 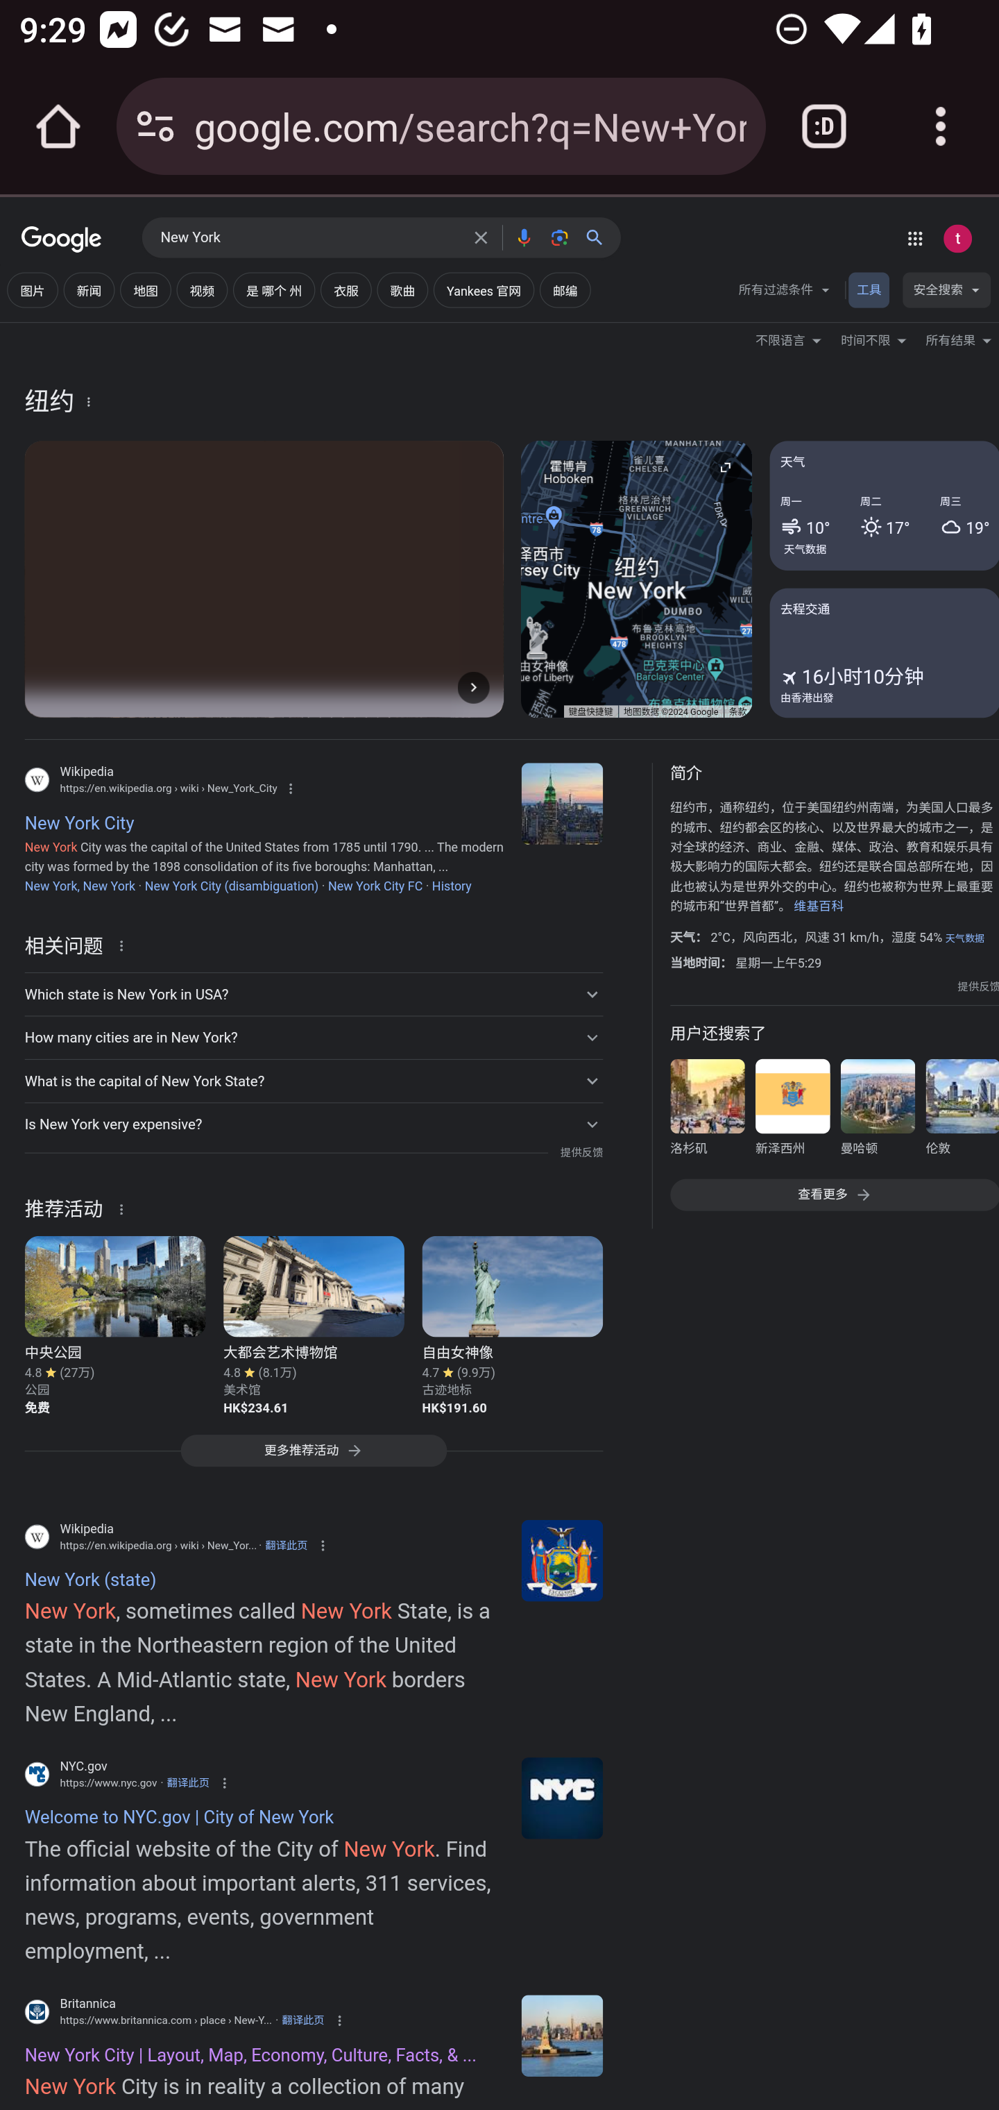 What do you see at coordinates (345, 290) in the screenshot?
I see `添加“衣服” 衣服` at bounding box center [345, 290].